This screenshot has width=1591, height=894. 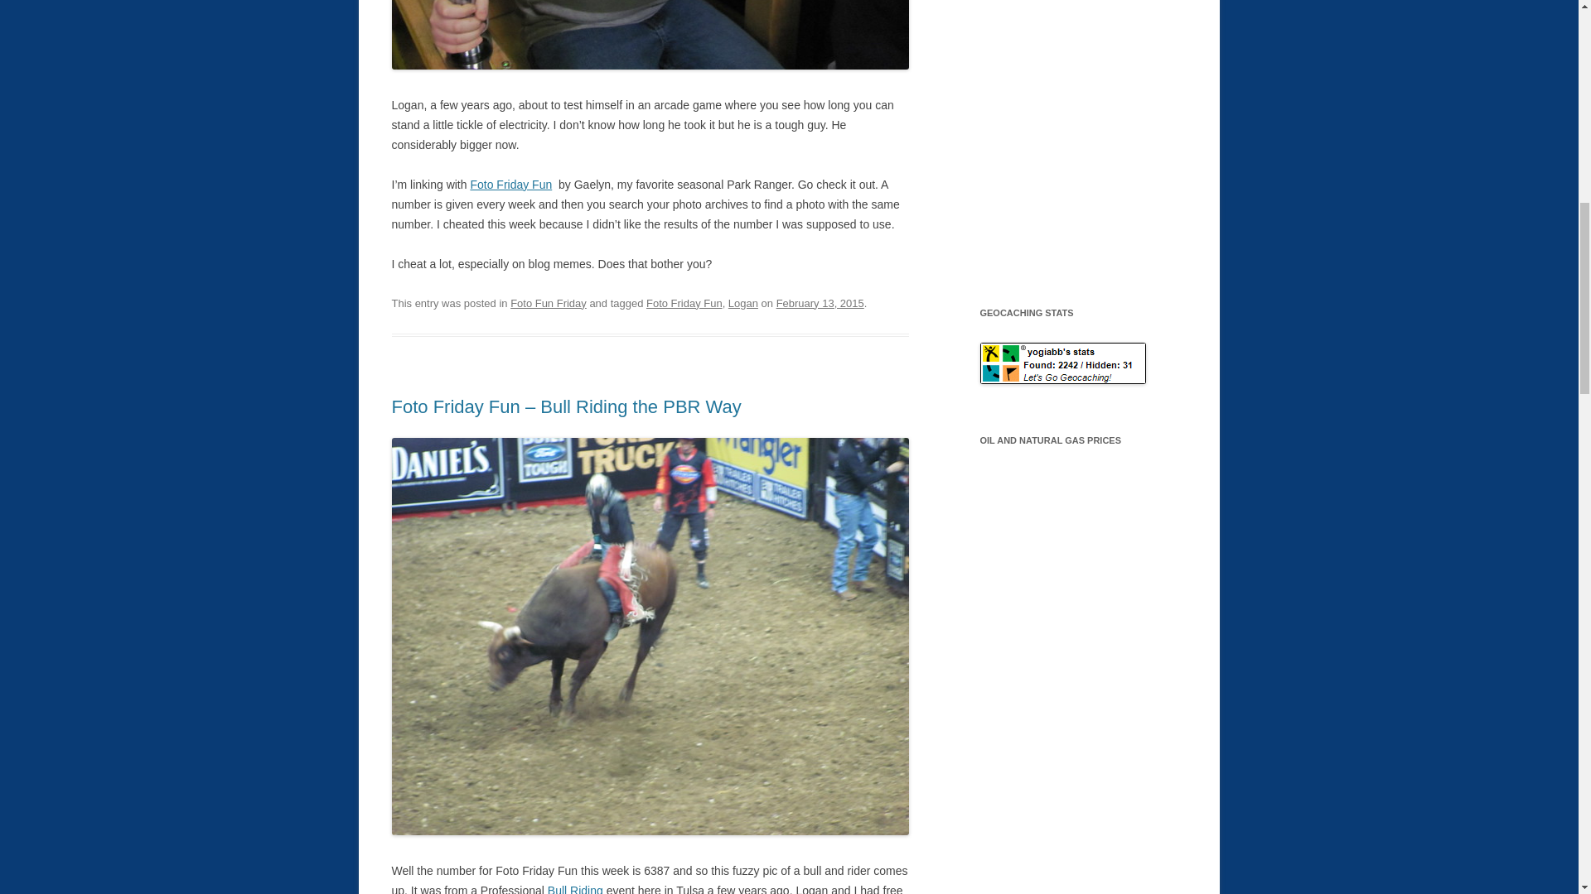 I want to click on Foto Friday Fun, so click(x=684, y=303).